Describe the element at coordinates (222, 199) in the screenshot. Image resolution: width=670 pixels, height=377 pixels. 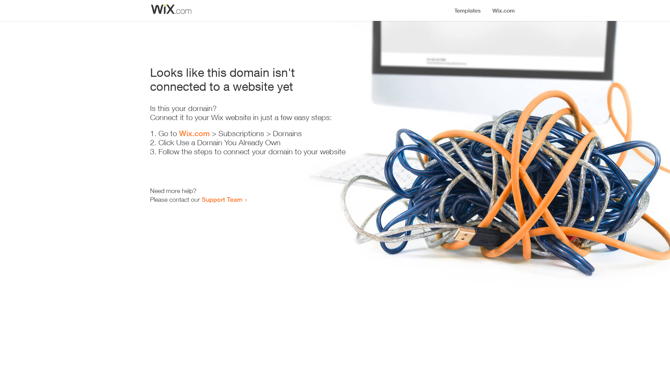
I see `Support Team` at that location.